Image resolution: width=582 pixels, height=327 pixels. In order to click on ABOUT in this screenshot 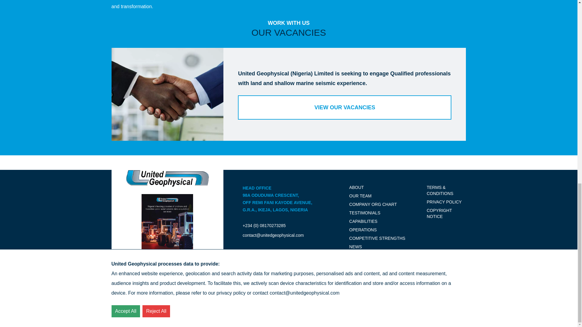, I will do `click(356, 187)`.